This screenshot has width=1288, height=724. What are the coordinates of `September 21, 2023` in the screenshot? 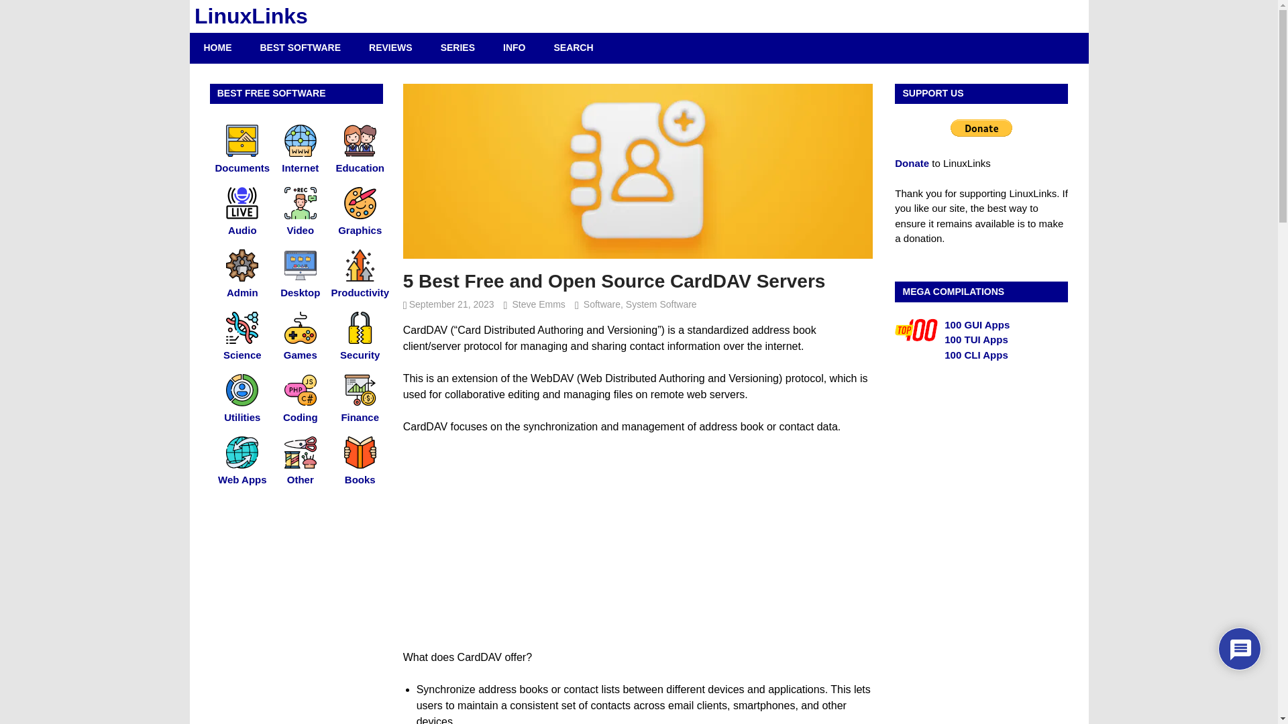 It's located at (452, 304).